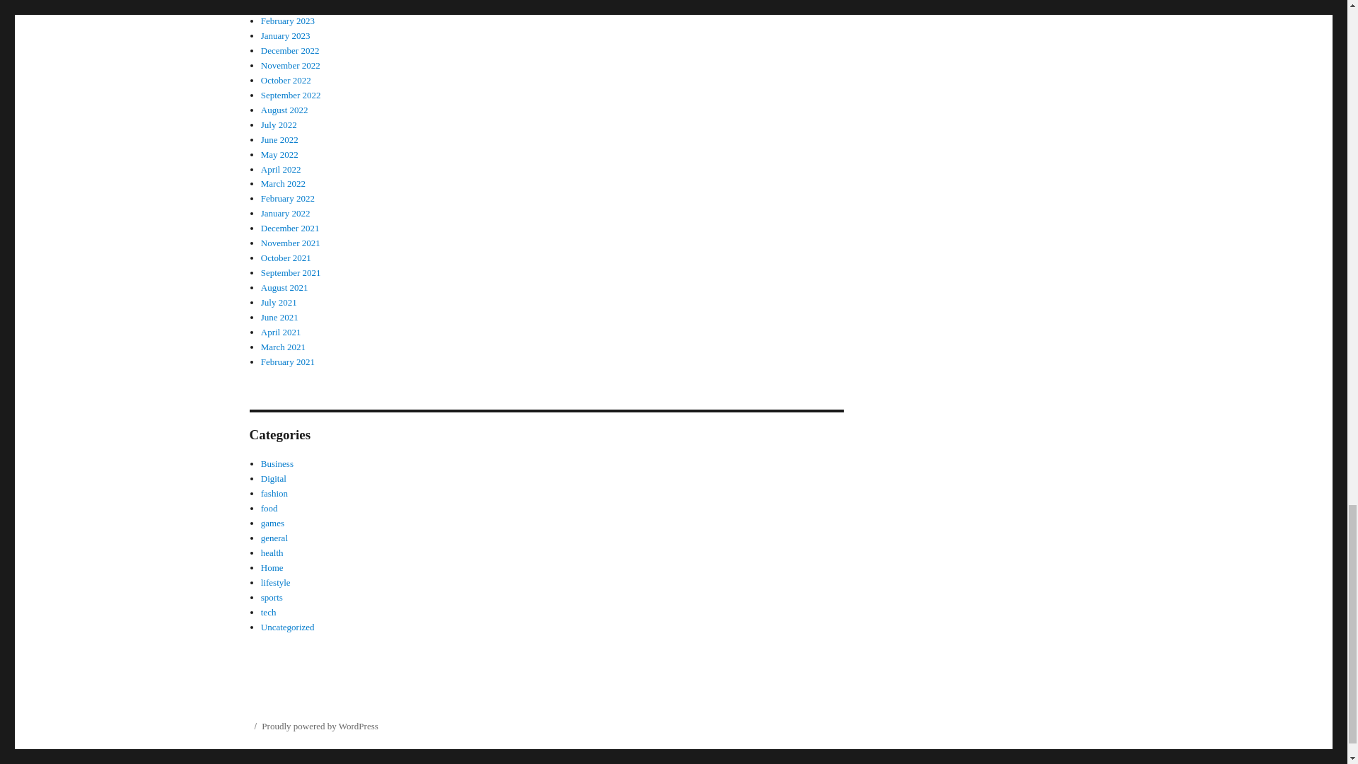 The image size is (1358, 764). I want to click on September 2022, so click(290, 95).